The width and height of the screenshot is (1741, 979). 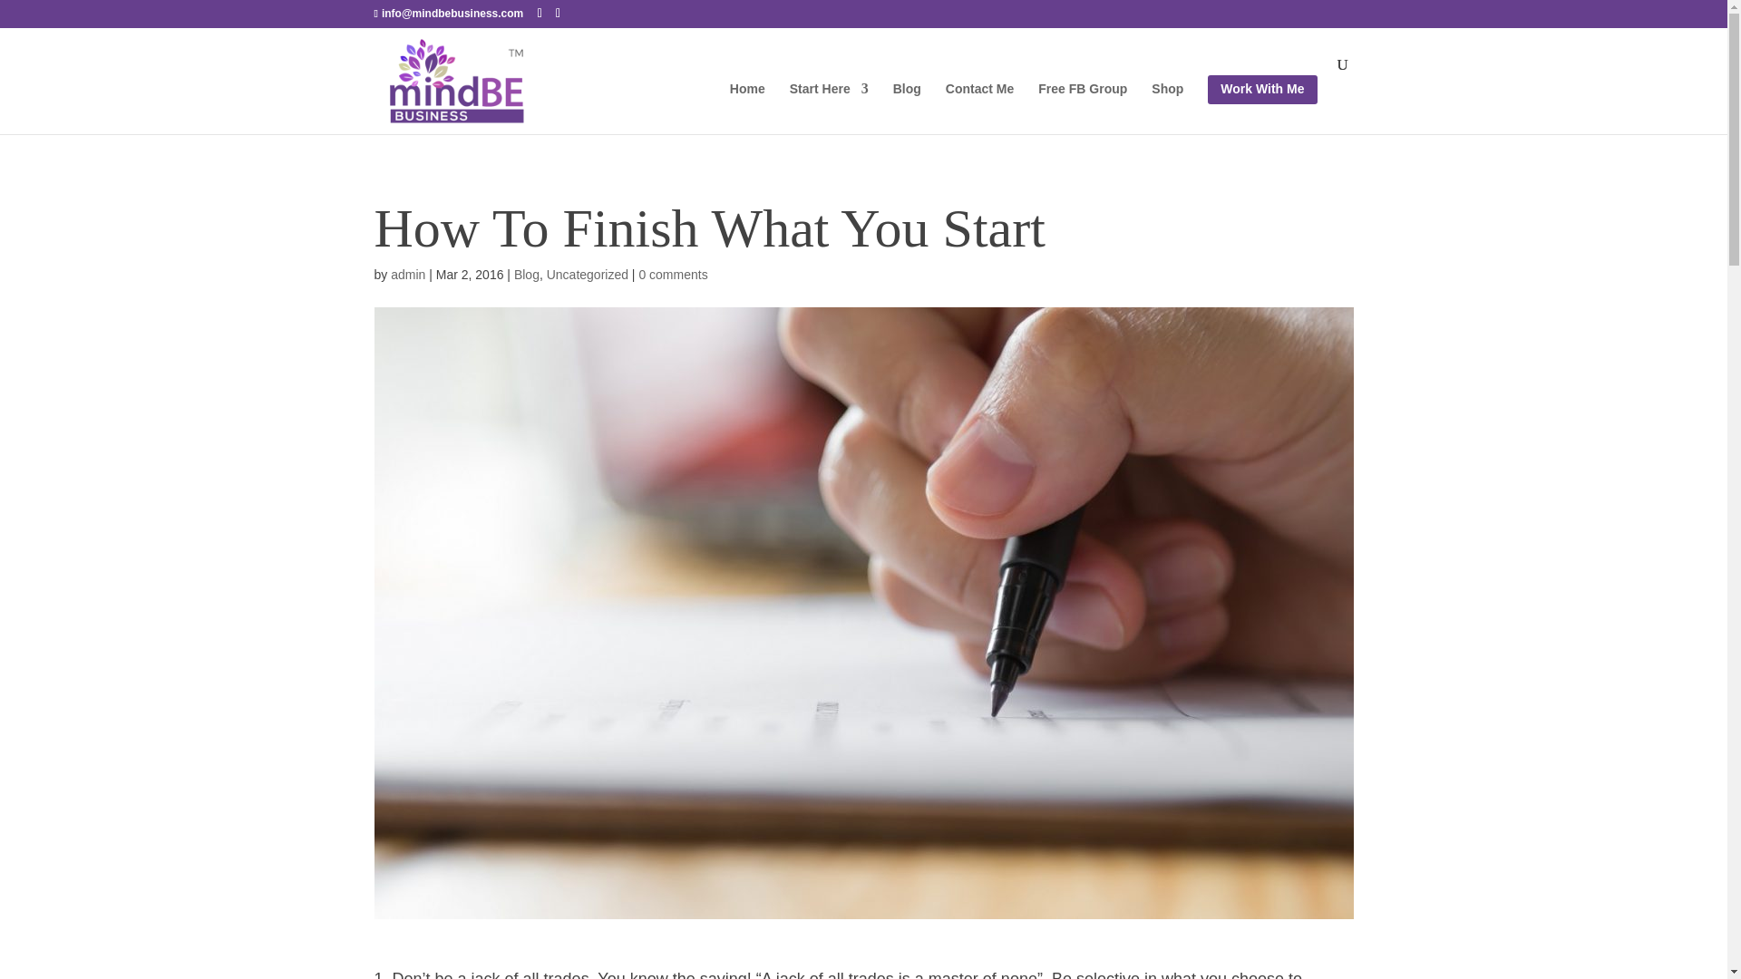 I want to click on Uncategorized, so click(x=588, y=274).